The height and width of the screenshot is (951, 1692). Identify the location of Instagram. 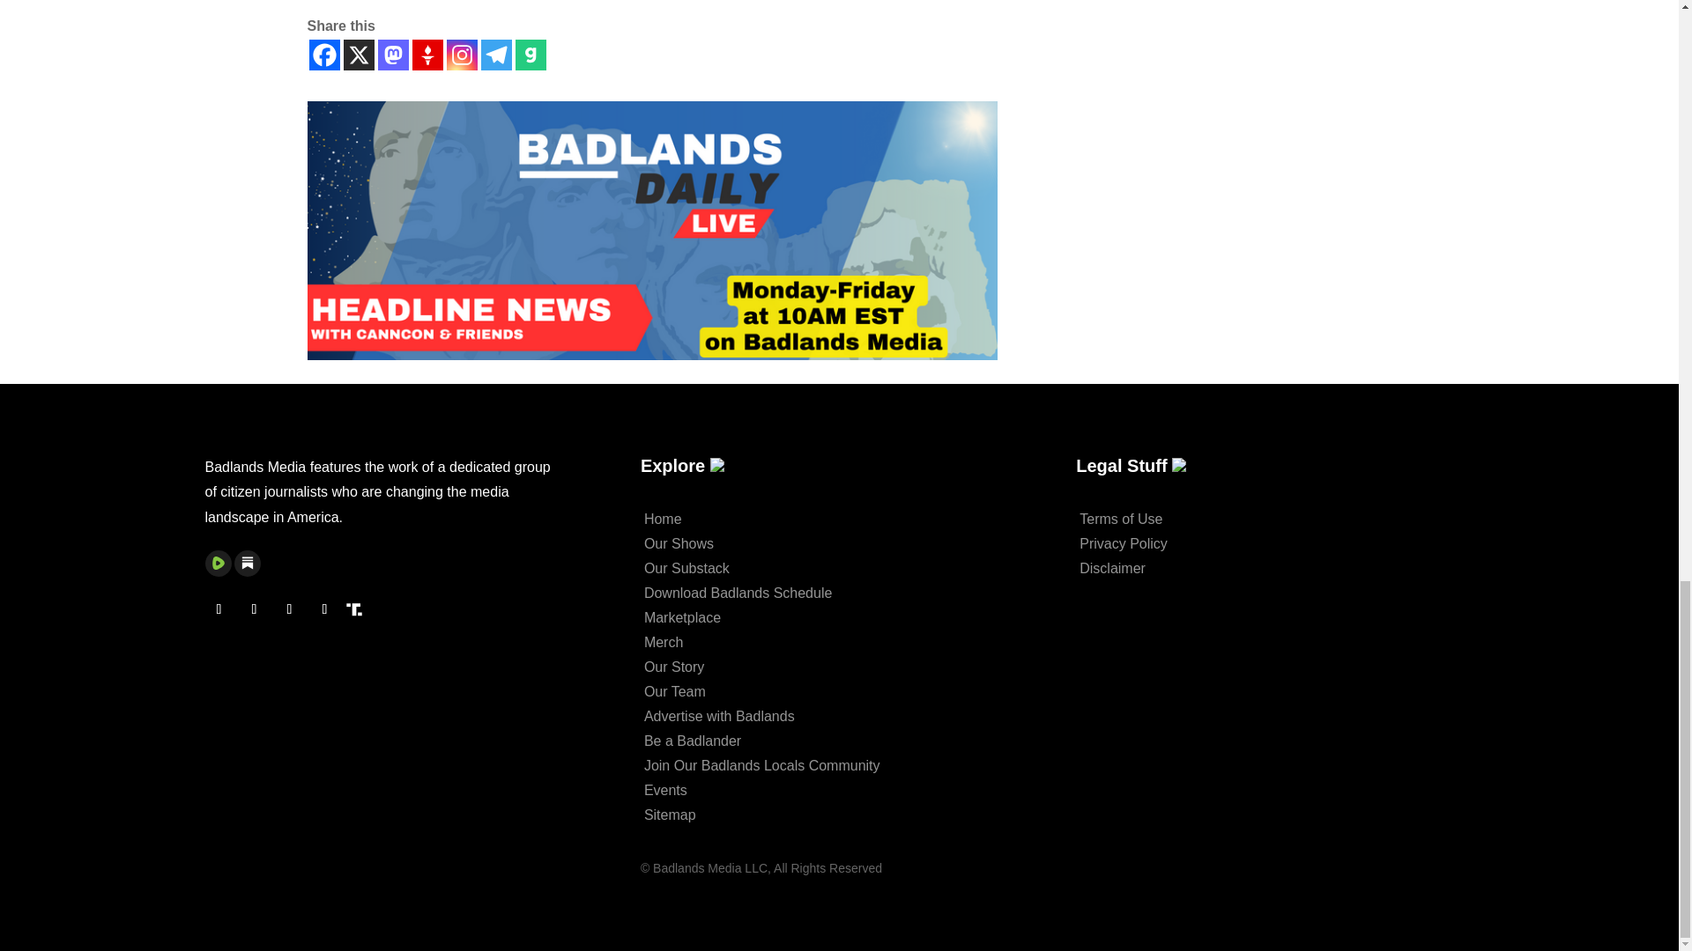
(462, 55).